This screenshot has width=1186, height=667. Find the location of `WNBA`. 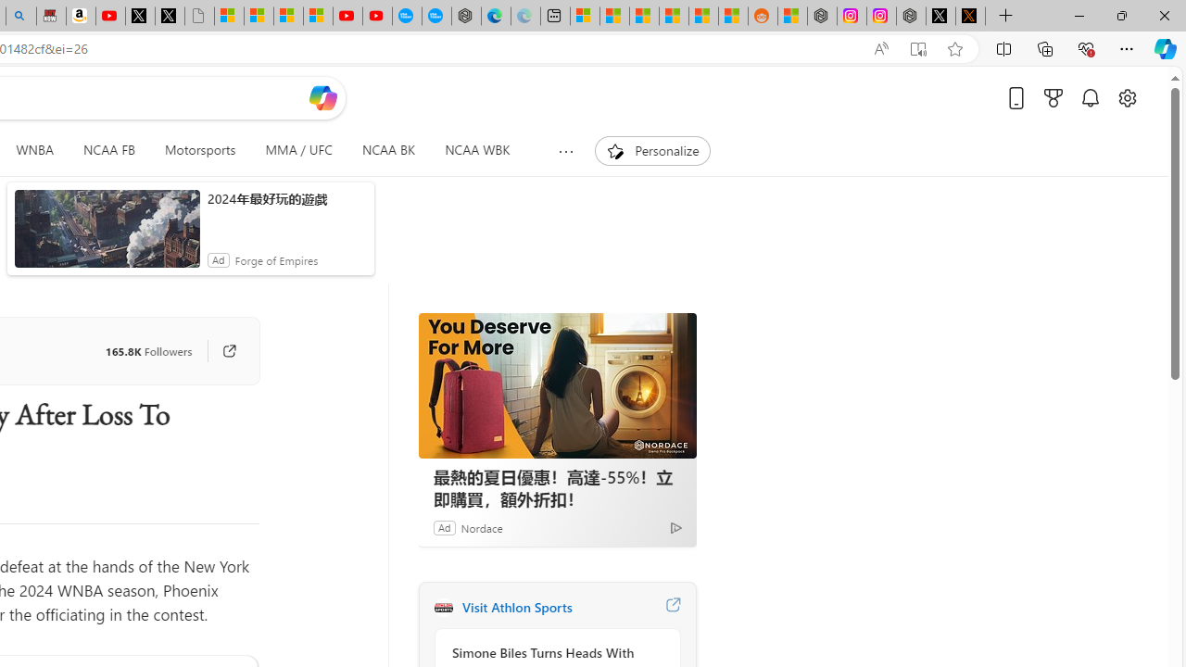

WNBA is located at coordinates (34, 150).